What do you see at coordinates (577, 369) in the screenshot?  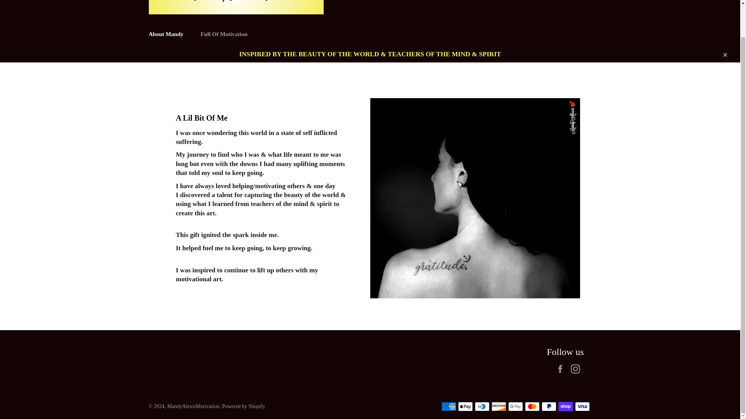 I see `Instagram` at bounding box center [577, 369].